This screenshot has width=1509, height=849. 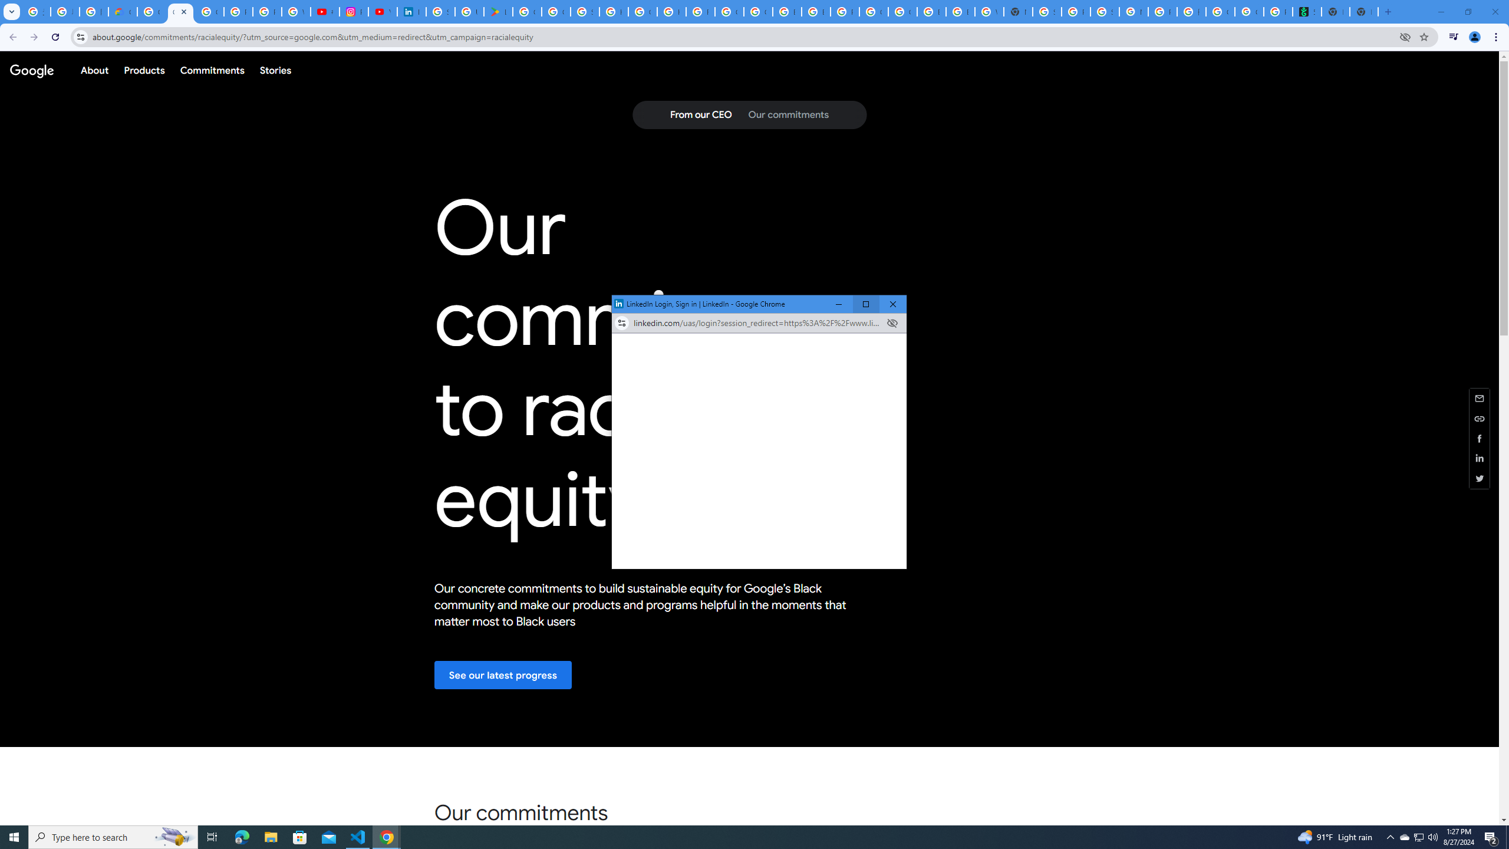 What do you see at coordinates (1480, 419) in the screenshot?
I see `Share this page (Copy)` at bounding box center [1480, 419].